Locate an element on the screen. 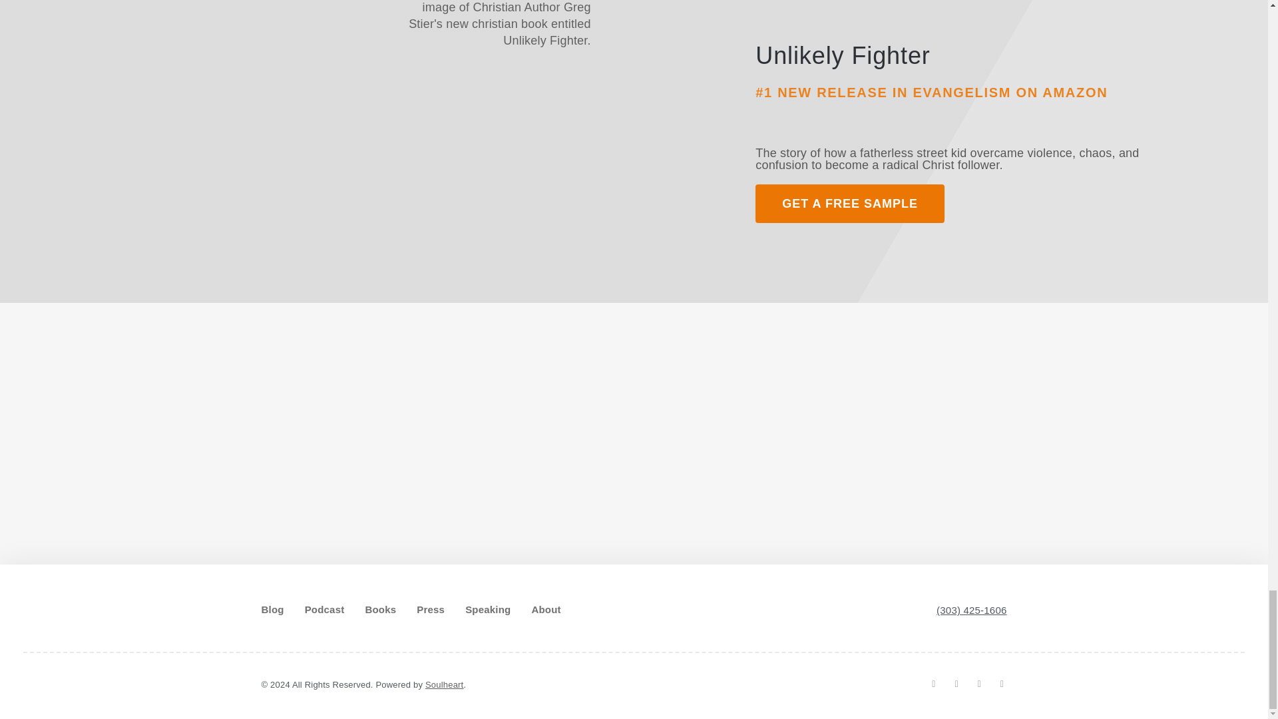  About is located at coordinates (546, 610).